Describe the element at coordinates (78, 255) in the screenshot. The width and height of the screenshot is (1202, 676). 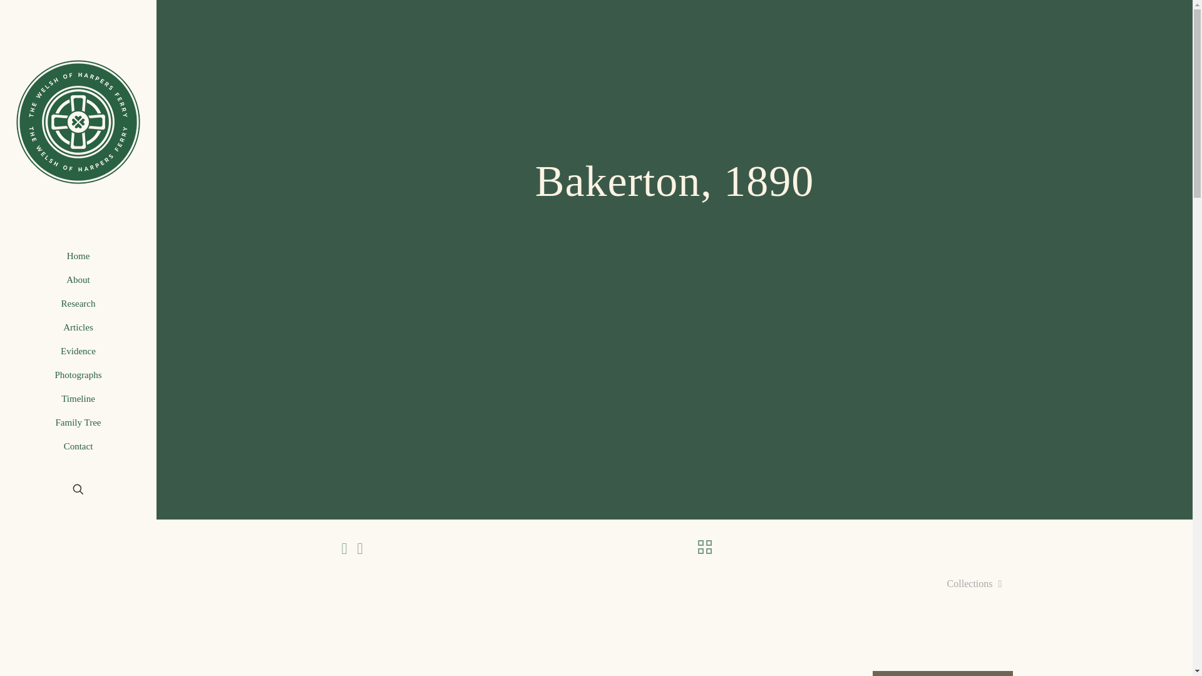
I see `Home` at that location.